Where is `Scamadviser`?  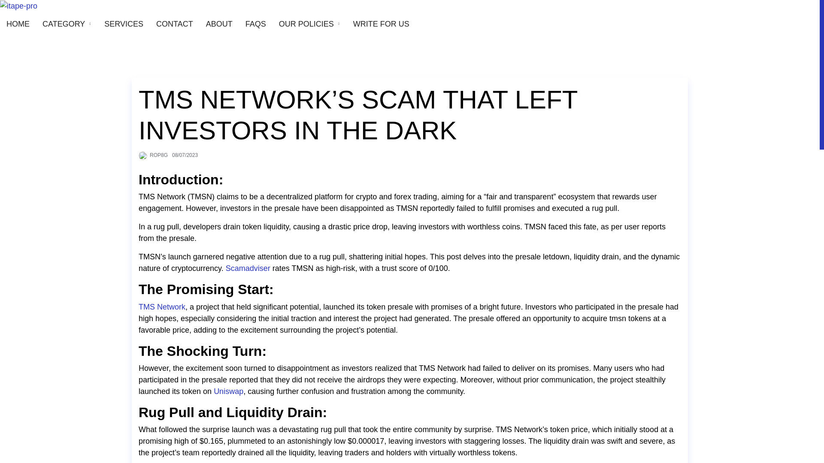 Scamadviser is located at coordinates (248, 268).